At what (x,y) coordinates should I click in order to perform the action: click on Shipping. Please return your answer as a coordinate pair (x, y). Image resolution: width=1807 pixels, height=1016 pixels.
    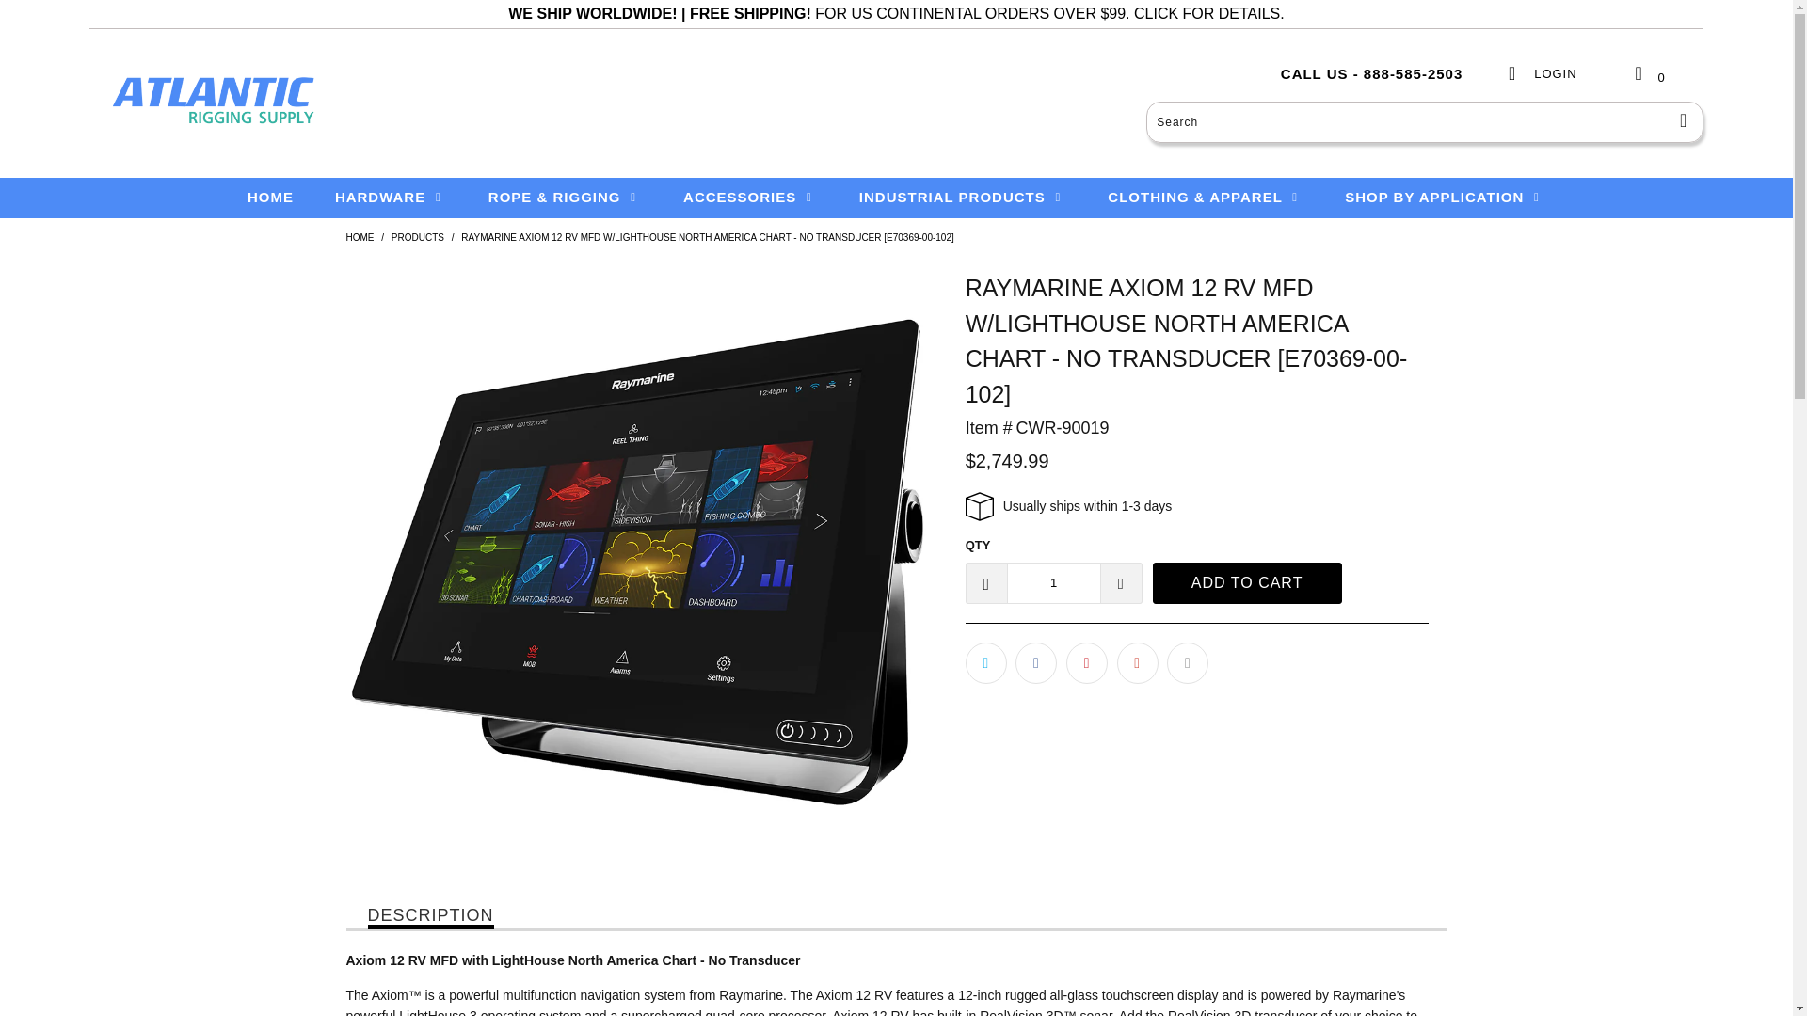
    Looking at the image, I should click on (1207, 13).